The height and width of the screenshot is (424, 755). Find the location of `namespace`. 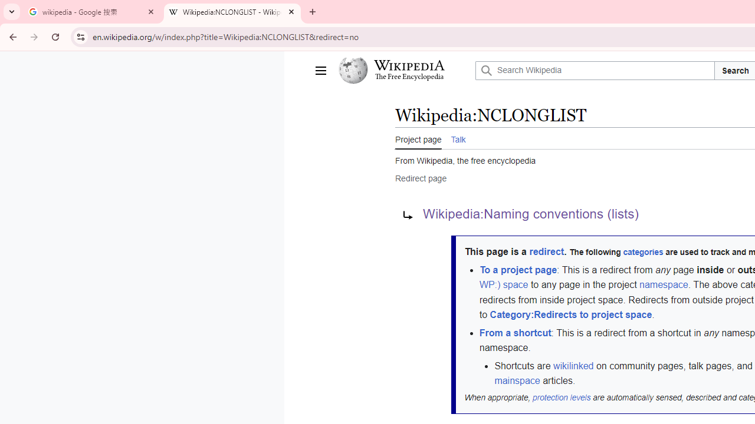

namespace is located at coordinates (664, 285).